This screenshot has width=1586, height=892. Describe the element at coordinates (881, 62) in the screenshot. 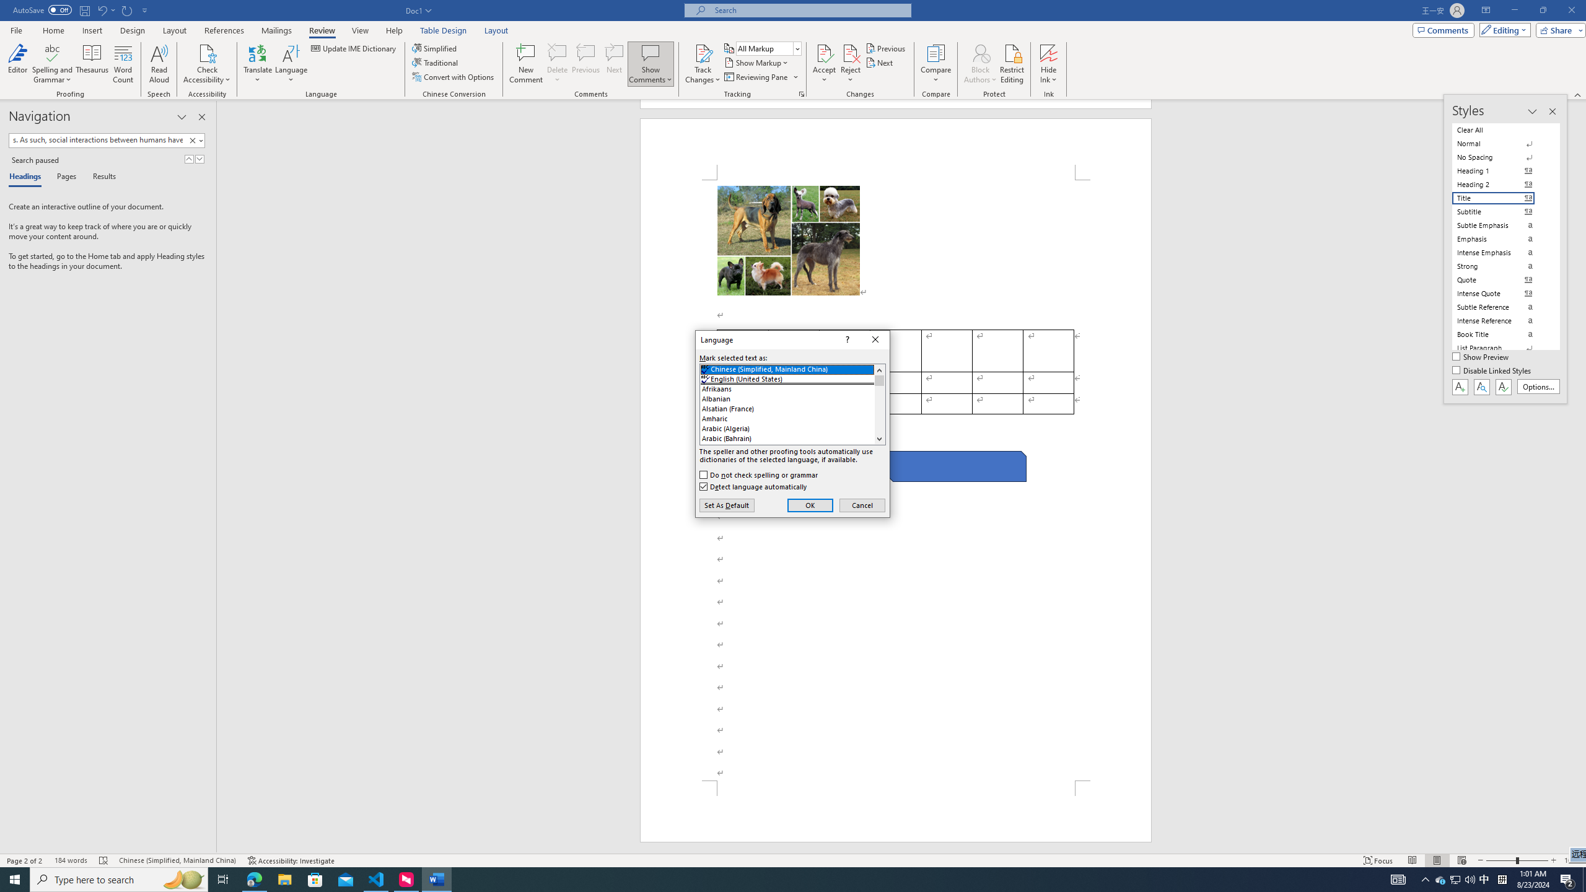

I see `Next` at that location.